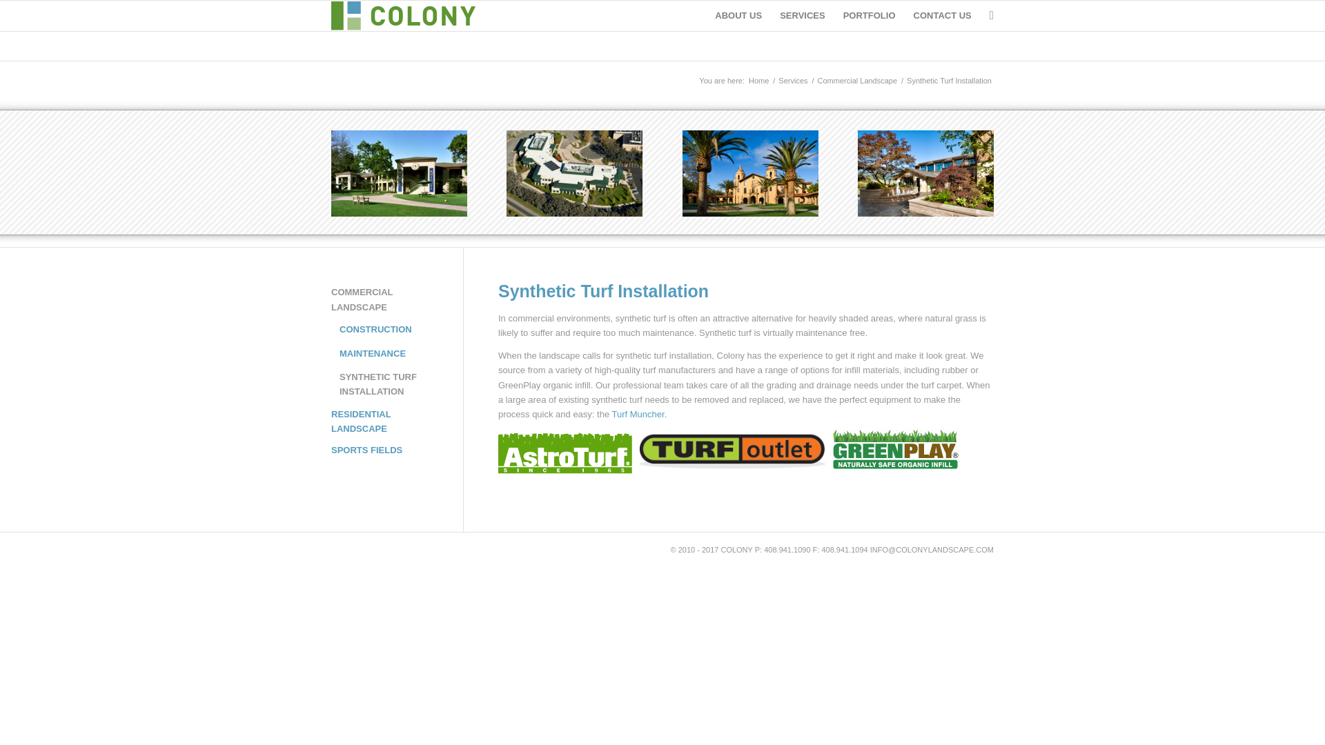 The width and height of the screenshot is (1325, 745). Describe the element at coordinates (375, 353) in the screenshot. I see `MAINTENANCE` at that location.